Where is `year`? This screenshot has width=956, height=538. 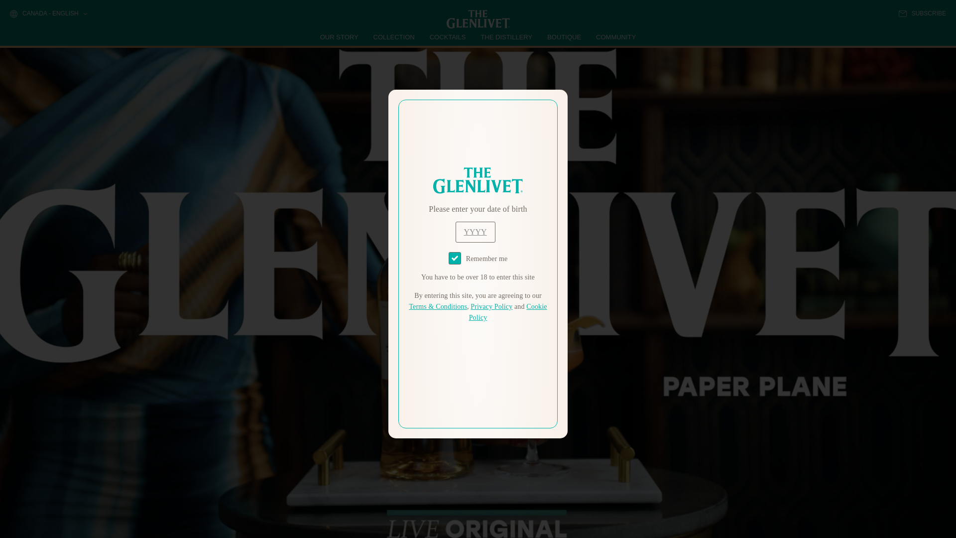 year is located at coordinates (475, 232).